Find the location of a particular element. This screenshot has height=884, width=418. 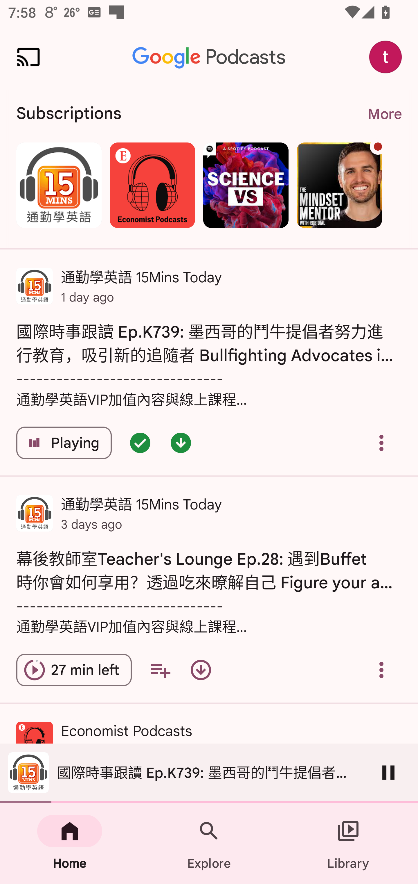

Overflow menu is located at coordinates (381, 670).